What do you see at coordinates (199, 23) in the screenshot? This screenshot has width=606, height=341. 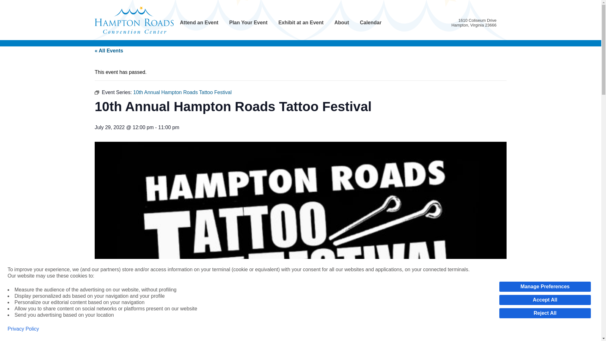 I see `Attend an Event` at bounding box center [199, 23].